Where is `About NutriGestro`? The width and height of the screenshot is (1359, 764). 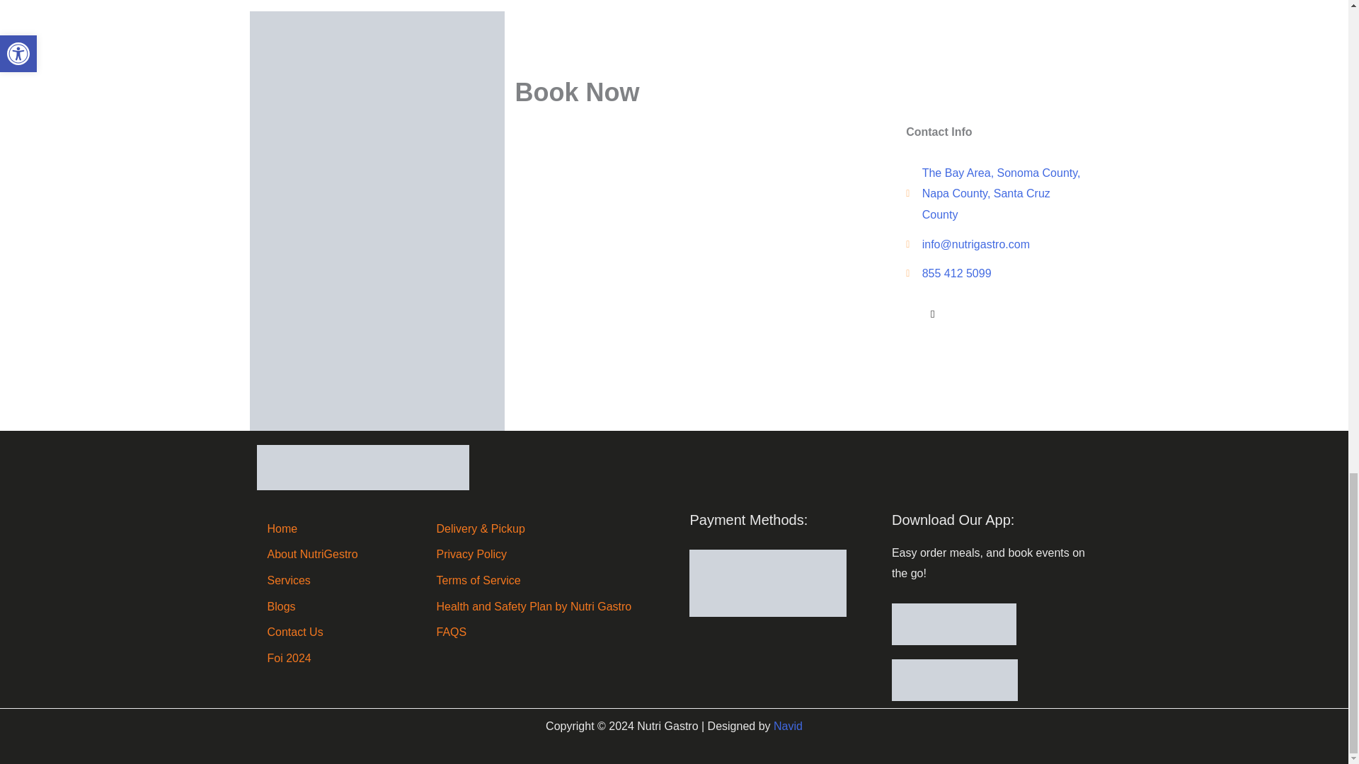
About NutriGestro is located at coordinates (340, 555).